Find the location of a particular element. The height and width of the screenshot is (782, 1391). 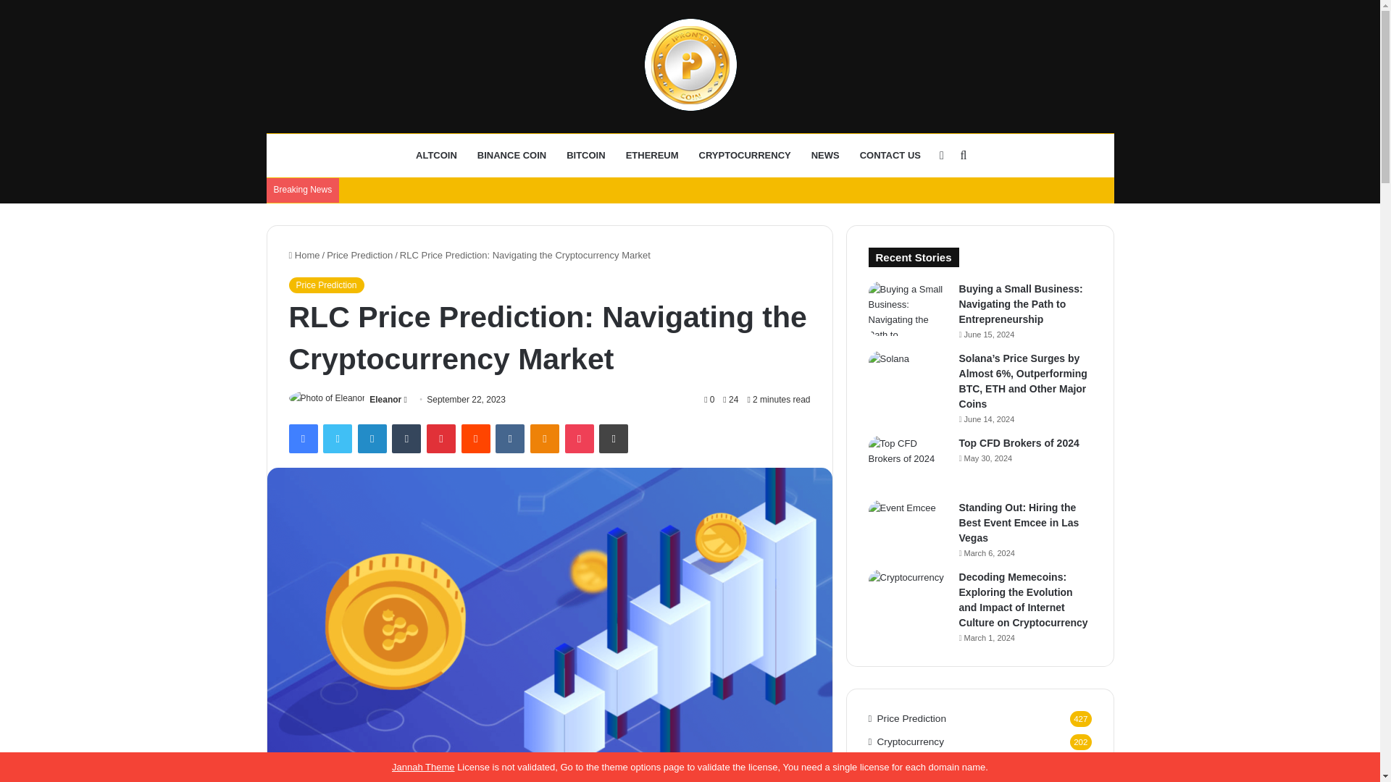

Price Prediction is located at coordinates (359, 255).